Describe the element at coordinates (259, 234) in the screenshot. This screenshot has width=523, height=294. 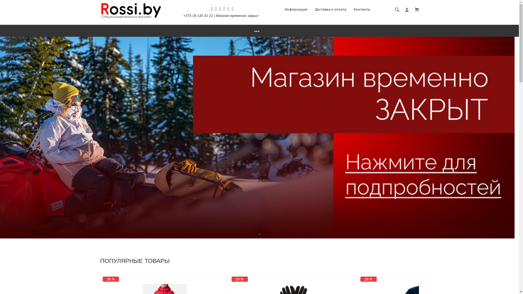
I see `1` at that location.